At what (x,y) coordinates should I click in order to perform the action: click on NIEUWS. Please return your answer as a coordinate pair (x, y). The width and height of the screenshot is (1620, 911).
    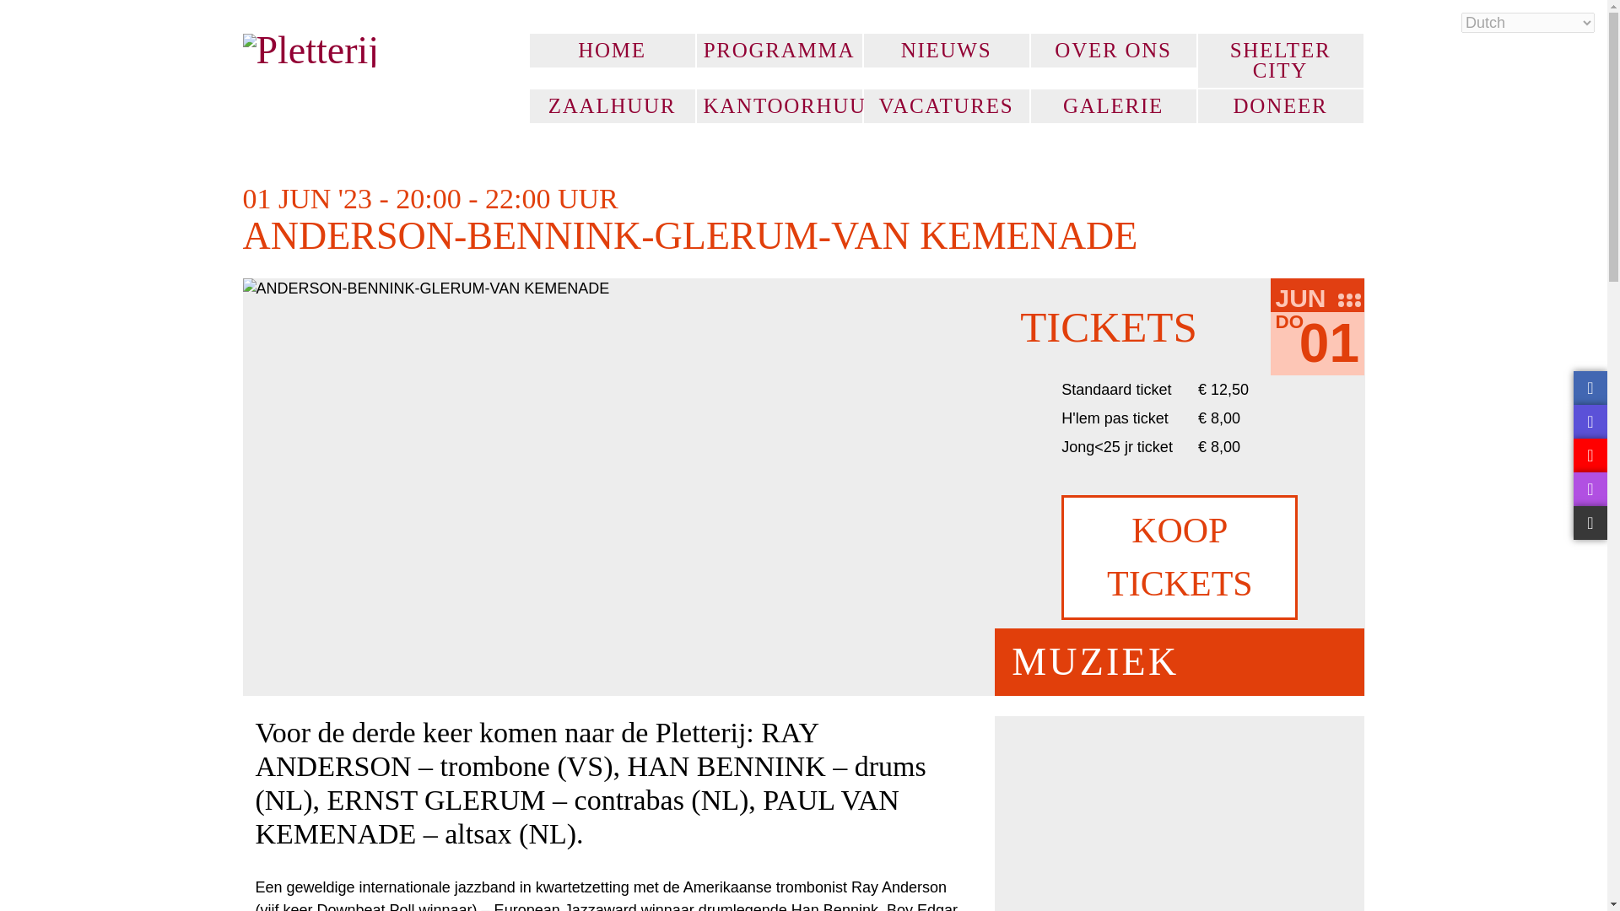
    Looking at the image, I should click on (946, 50).